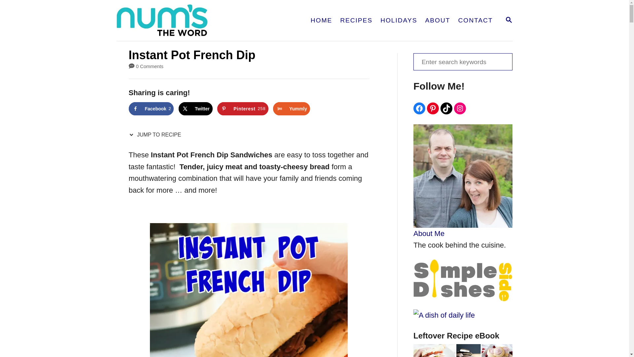  What do you see at coordinates (321, 20) in the screenshot?
I see `Search for:` at bounding box center [321, 20].